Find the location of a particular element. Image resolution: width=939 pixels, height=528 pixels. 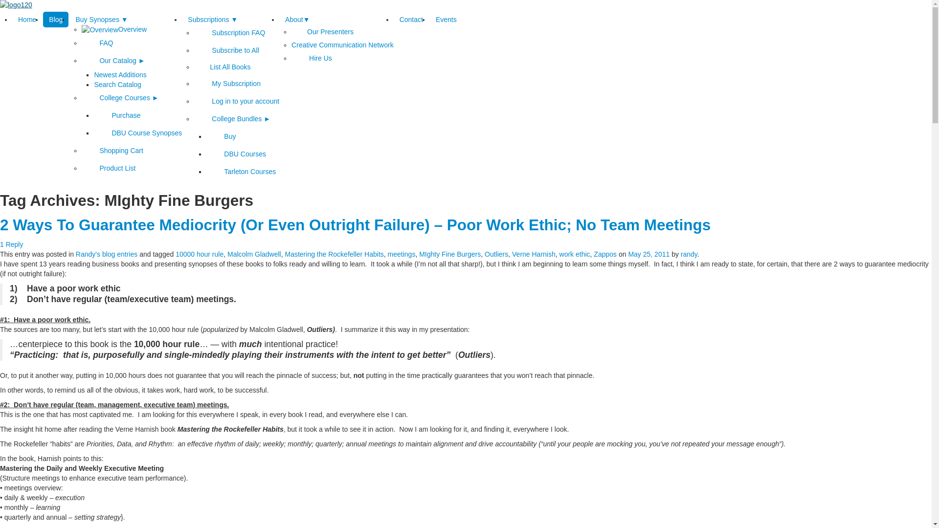

Shopping Cart is located at coordinates (112, 151).